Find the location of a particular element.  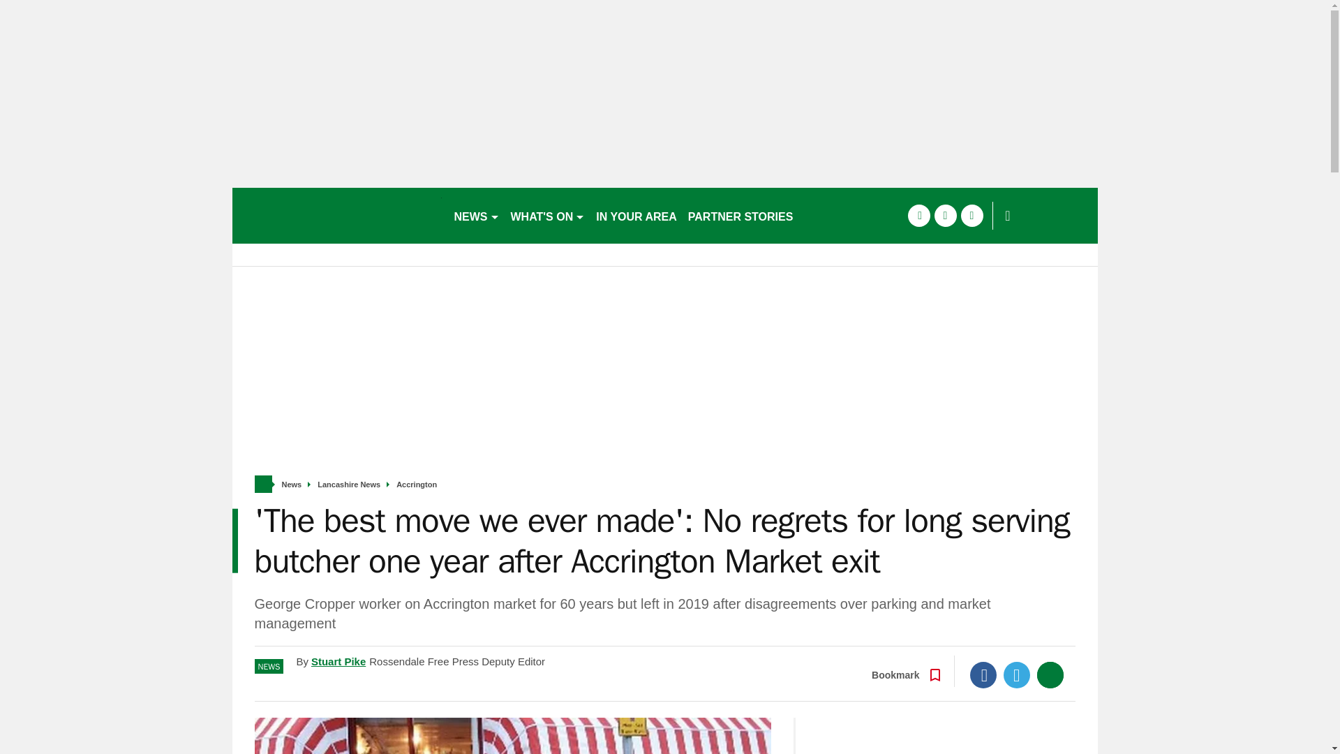

WHAT'S ON is located at coordinates (547, 215).